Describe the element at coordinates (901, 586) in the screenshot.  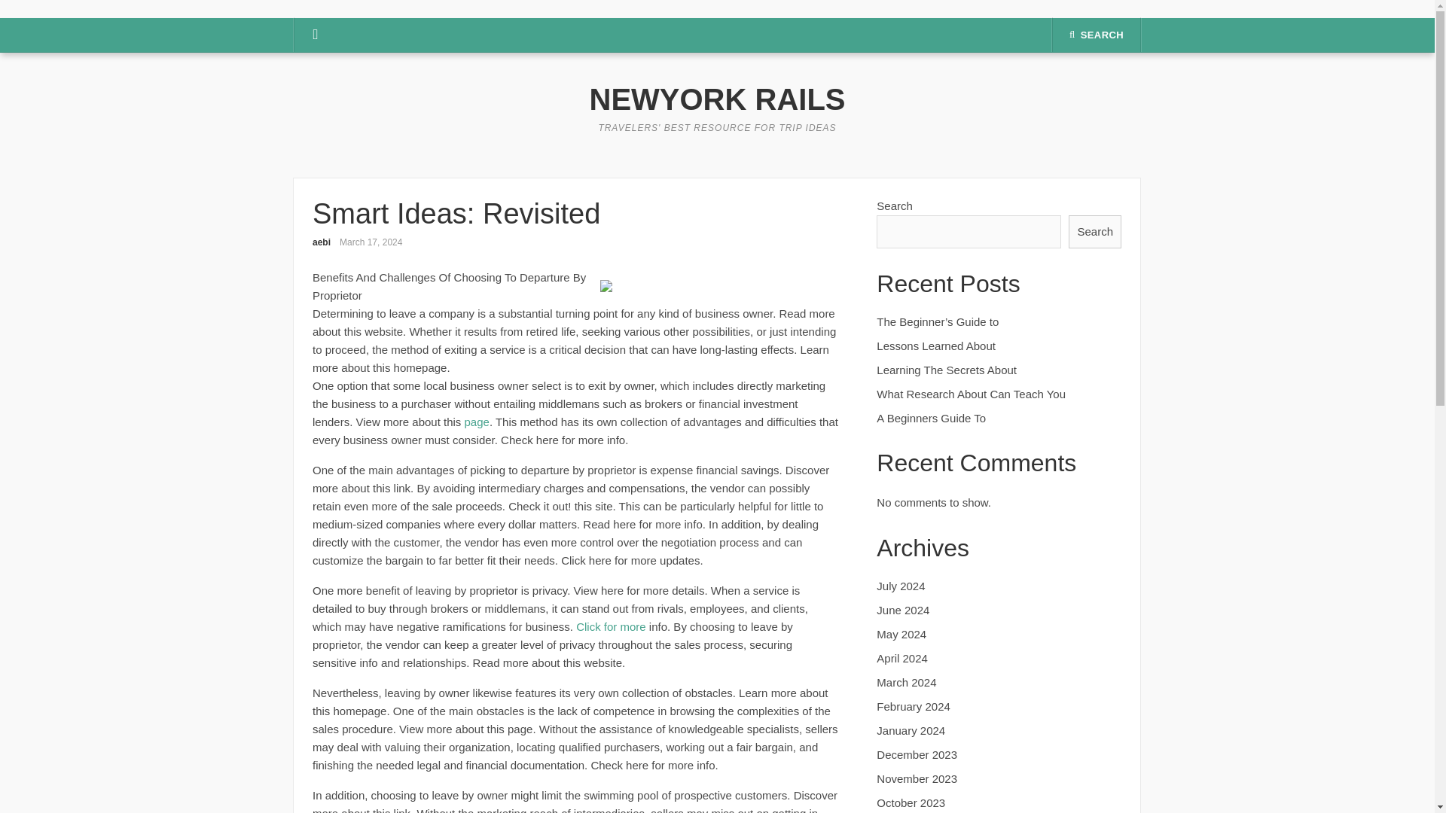
I see `July 2024` at that location.